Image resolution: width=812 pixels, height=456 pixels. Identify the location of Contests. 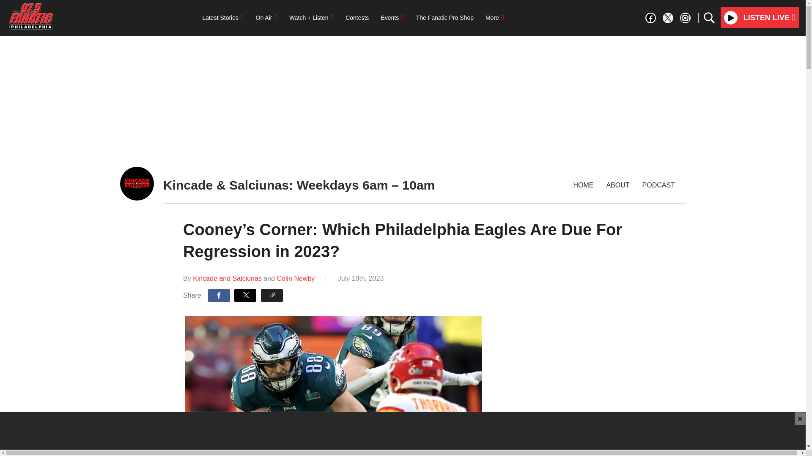
(357, 17).